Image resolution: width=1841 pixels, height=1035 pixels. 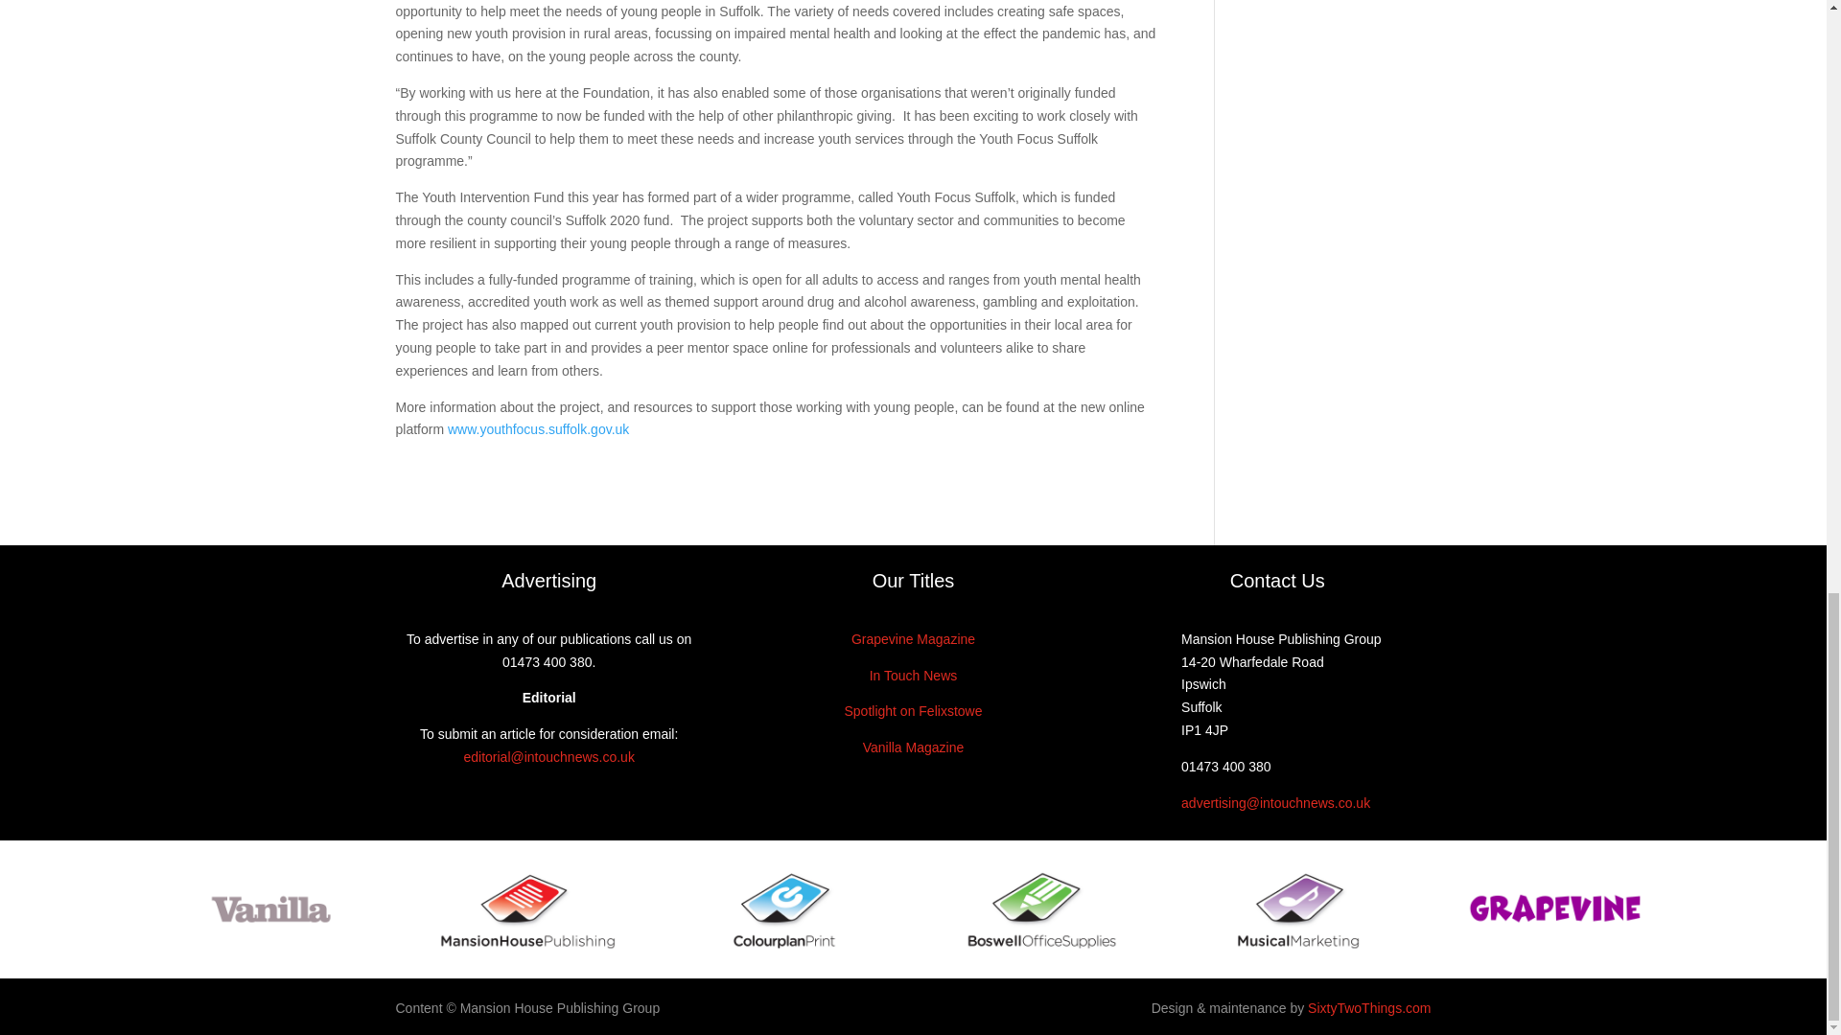 I want to click on Spotlight on Felixstowe, so click(x=912, y=711).